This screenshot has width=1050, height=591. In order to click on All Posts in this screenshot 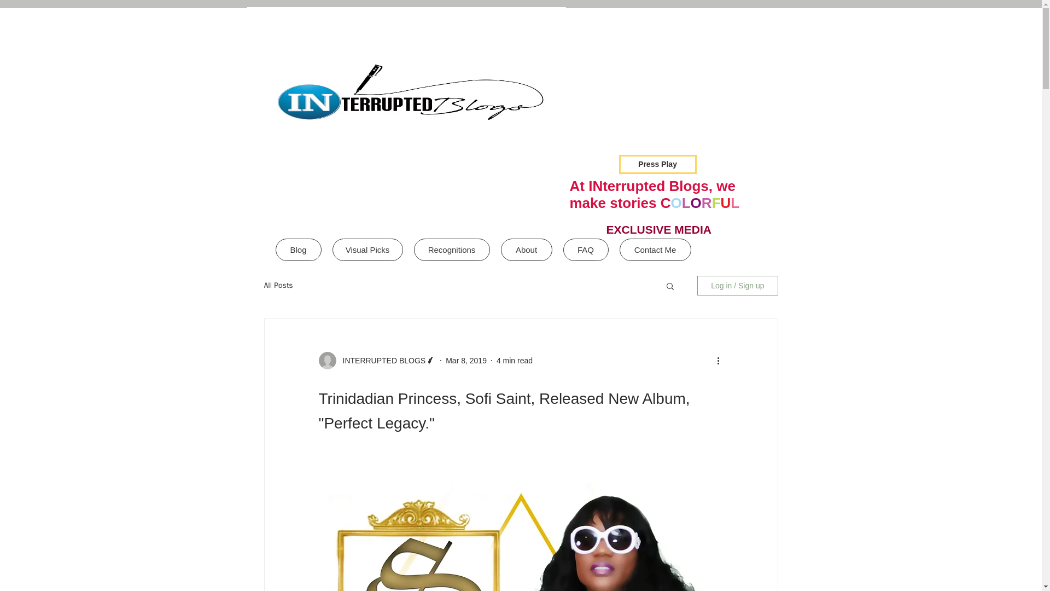, I will do `click(278, 286)`.